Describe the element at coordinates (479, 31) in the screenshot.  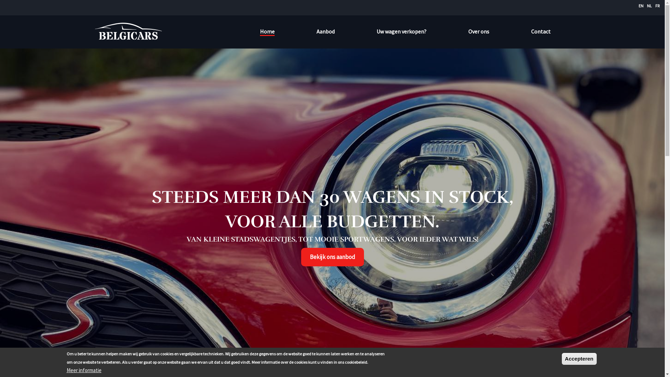
I see `Over ons` at that location.